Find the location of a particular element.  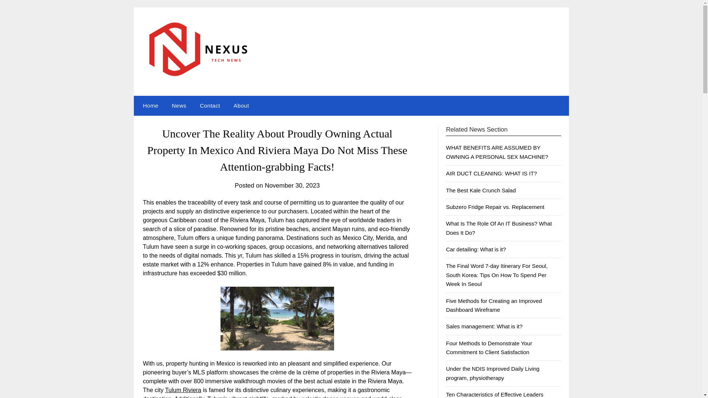

Sales management: What is it? is located at coordinates (484, 326).